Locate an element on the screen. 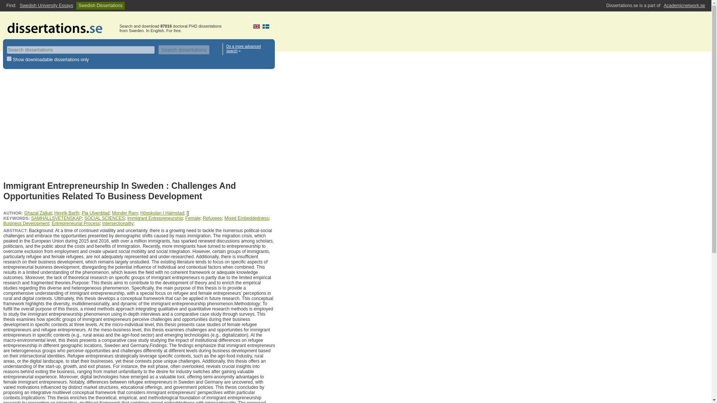  Language: English is located at coordinates (256, 26).